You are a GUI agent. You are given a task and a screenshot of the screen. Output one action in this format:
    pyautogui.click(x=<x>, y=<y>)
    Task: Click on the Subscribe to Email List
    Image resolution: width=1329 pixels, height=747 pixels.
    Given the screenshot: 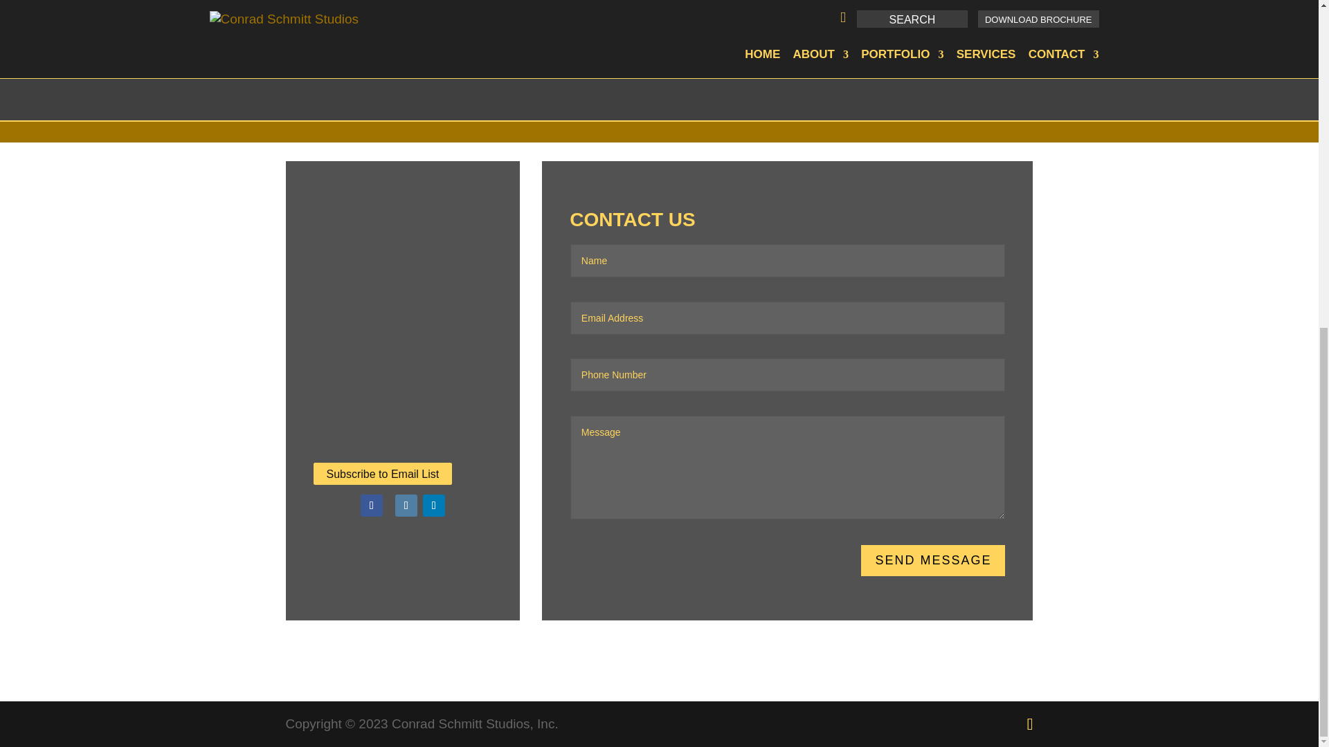 What is the action you would take?
    pyautogui.click(x=382, y=474)
    